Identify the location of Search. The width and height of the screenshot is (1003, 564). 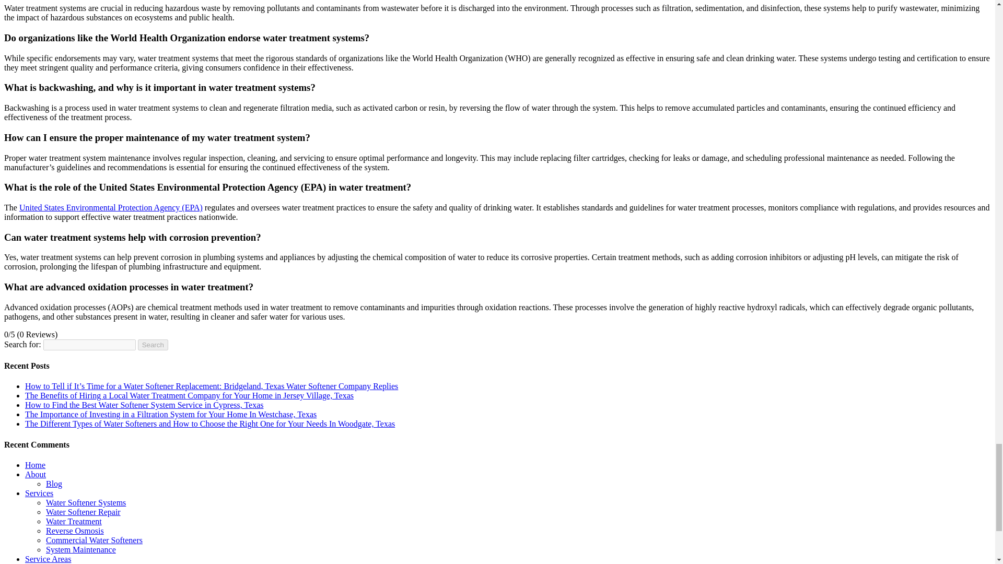
(153, 345).